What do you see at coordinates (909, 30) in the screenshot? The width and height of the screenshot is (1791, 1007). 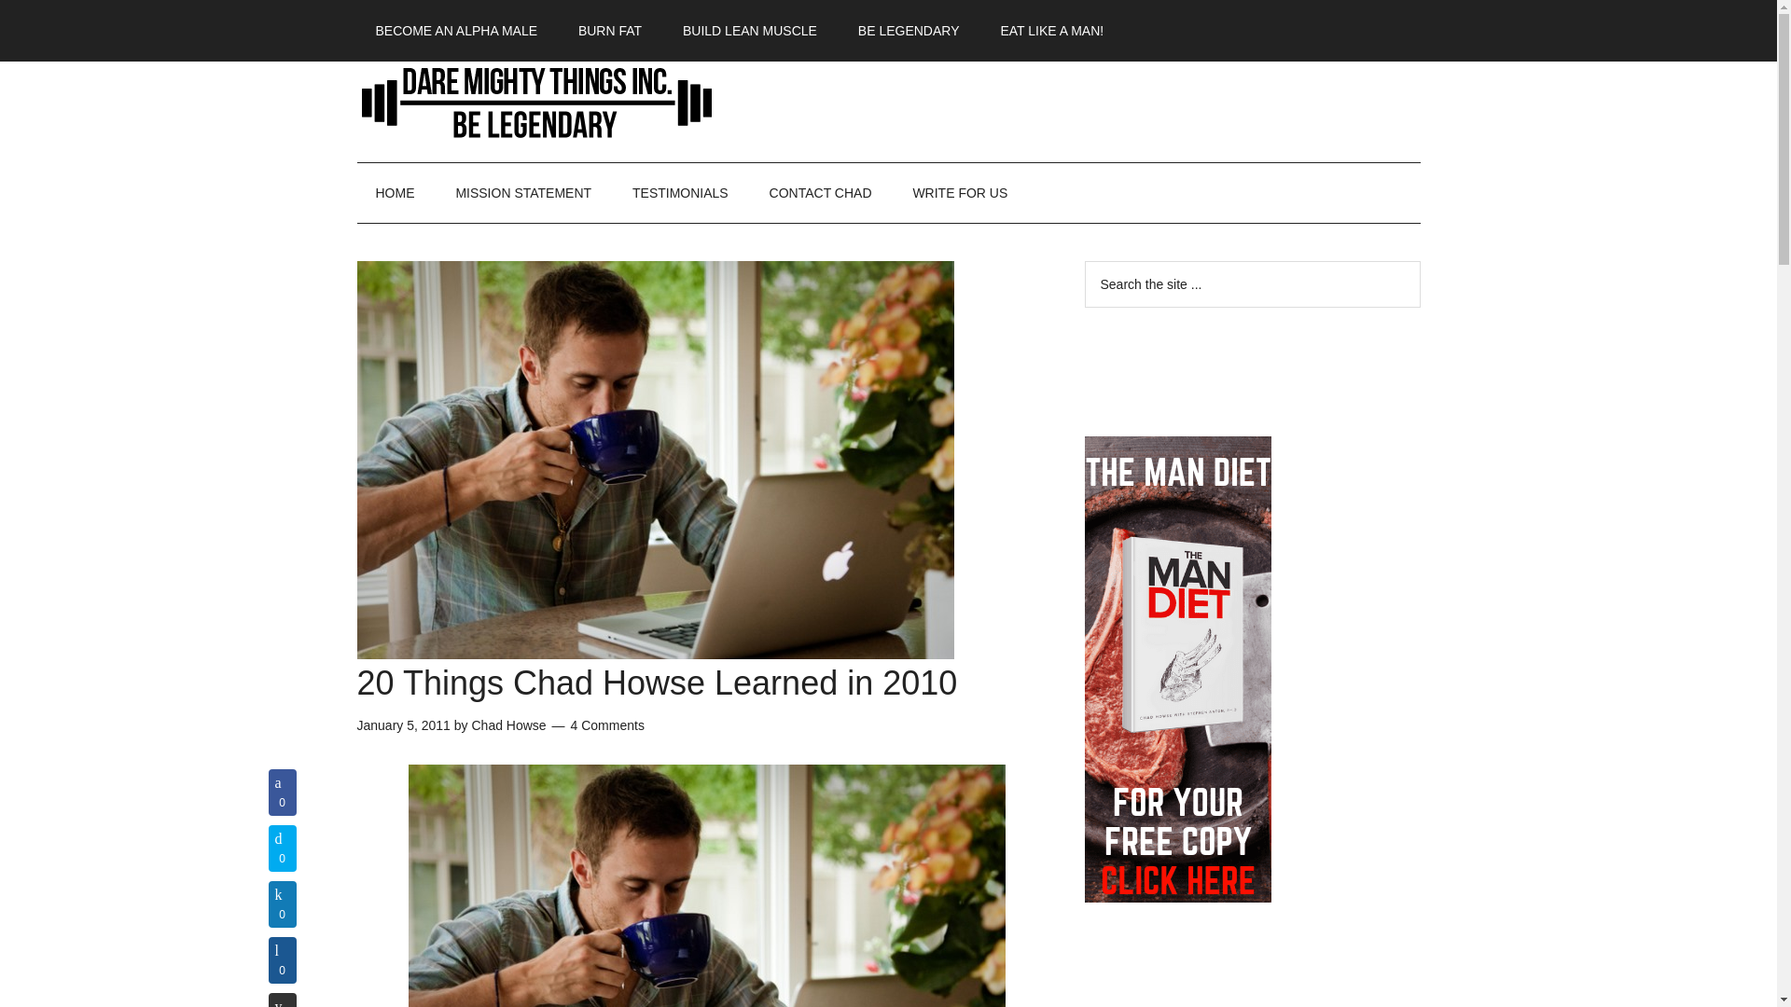 I see `BE LEGENDARY` at bounding box center [909, 30].